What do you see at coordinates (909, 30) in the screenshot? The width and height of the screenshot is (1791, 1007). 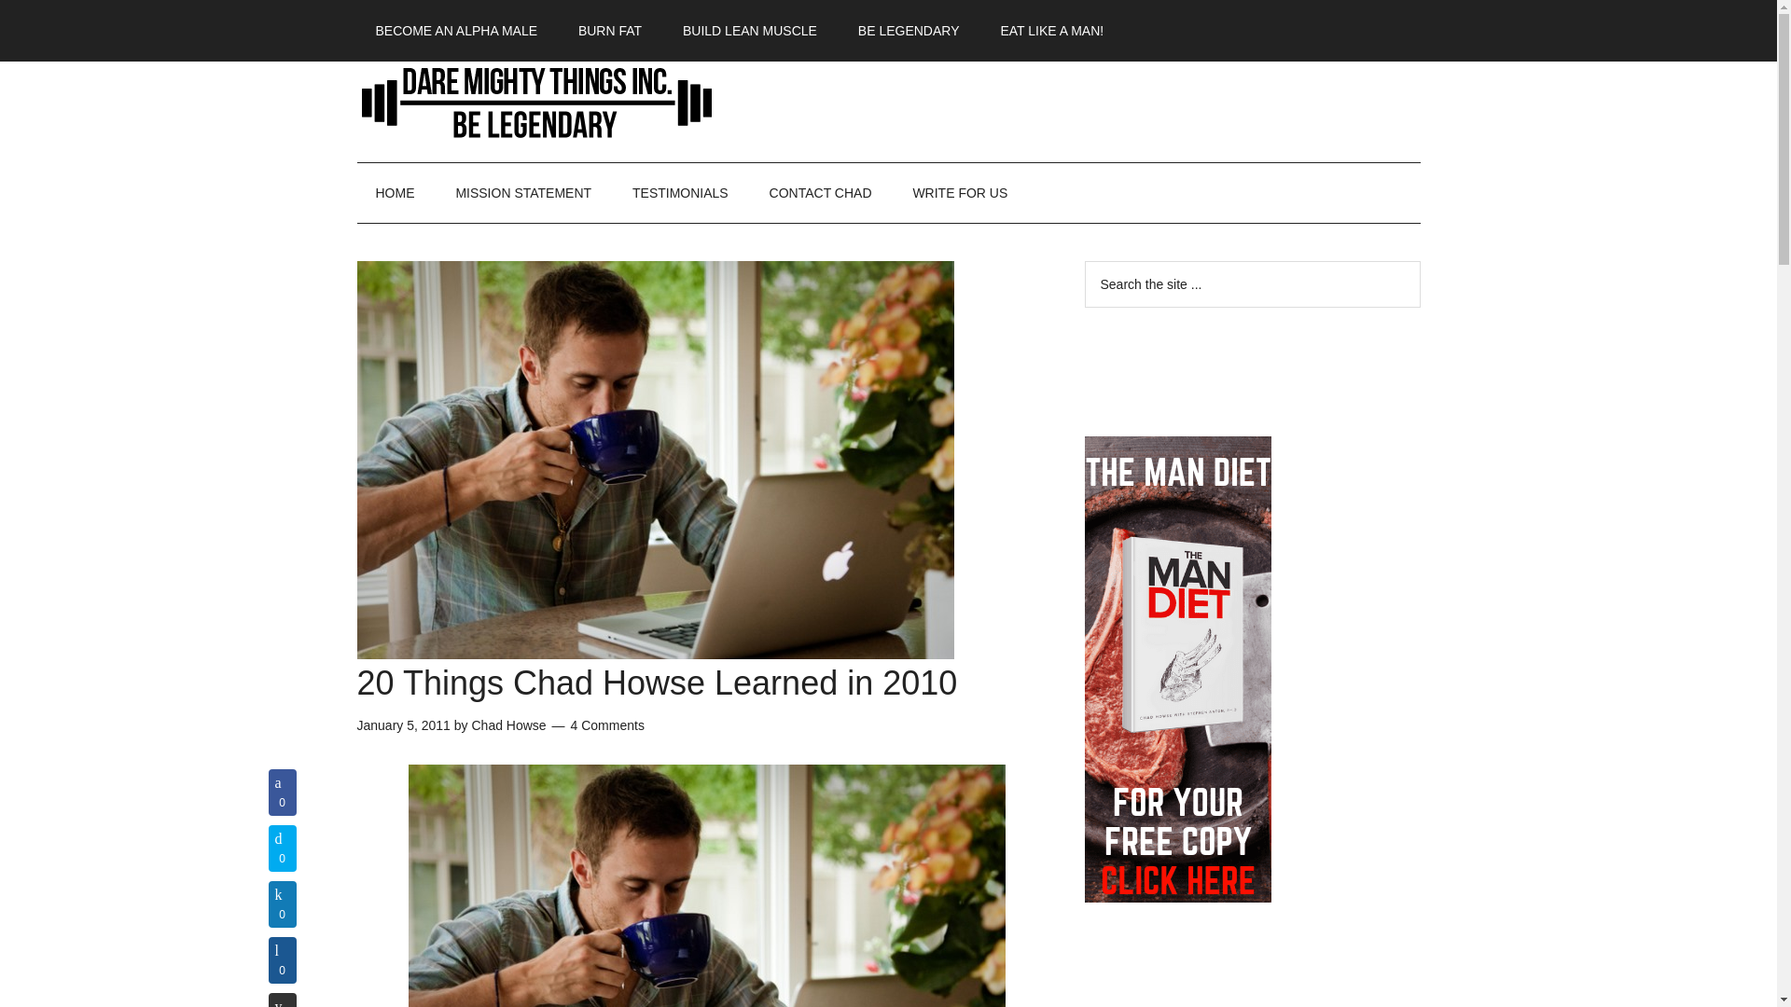 I see `BE LEGENDARY` at bounding box center [909, 30].